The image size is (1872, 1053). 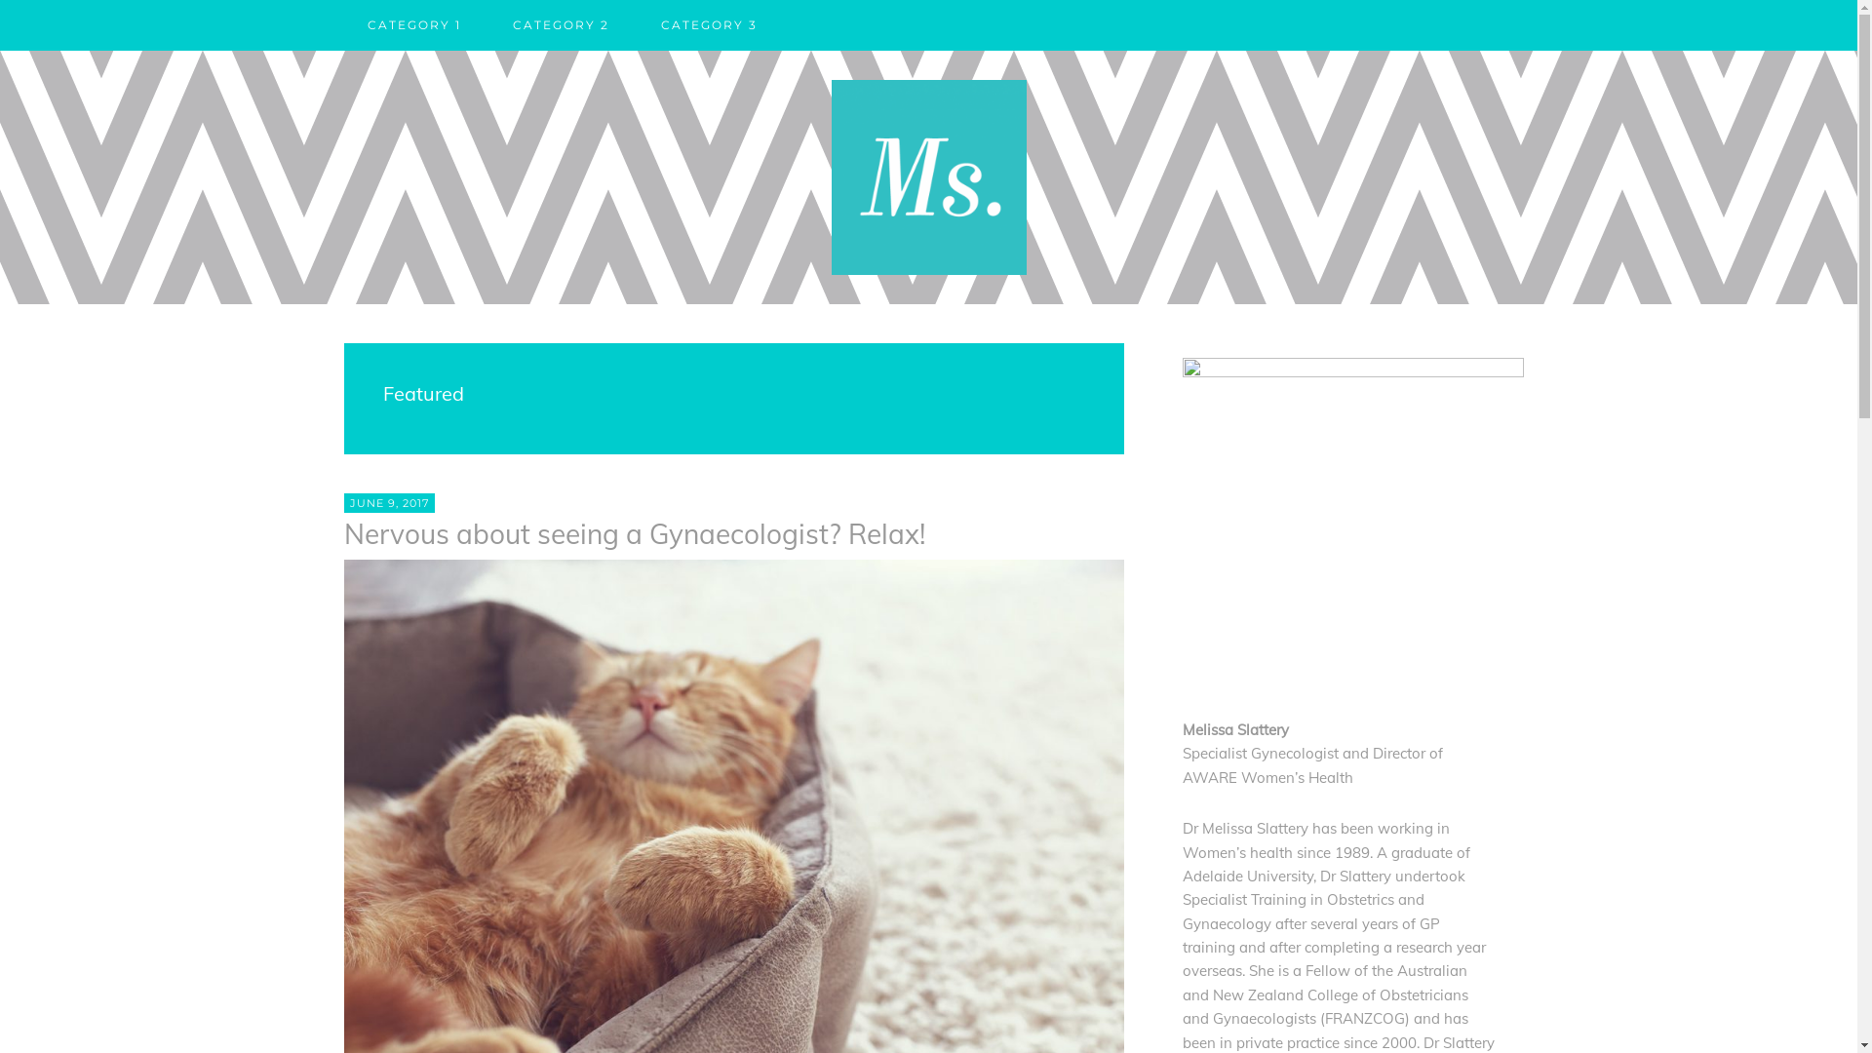 I want to click on CATEGORY 3, so click(x=710, y=25).